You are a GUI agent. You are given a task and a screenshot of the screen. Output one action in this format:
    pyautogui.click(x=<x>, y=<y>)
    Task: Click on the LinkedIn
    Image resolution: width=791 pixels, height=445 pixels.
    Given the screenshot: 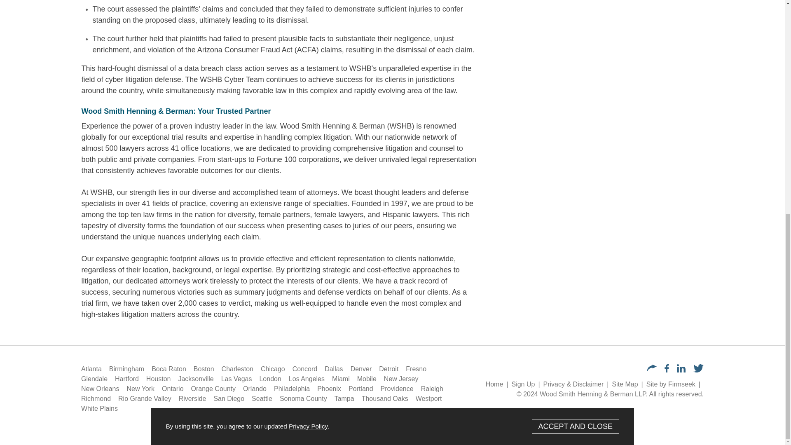 What is the action you would take?
    pyautogui.click(x=681, y=368)
    